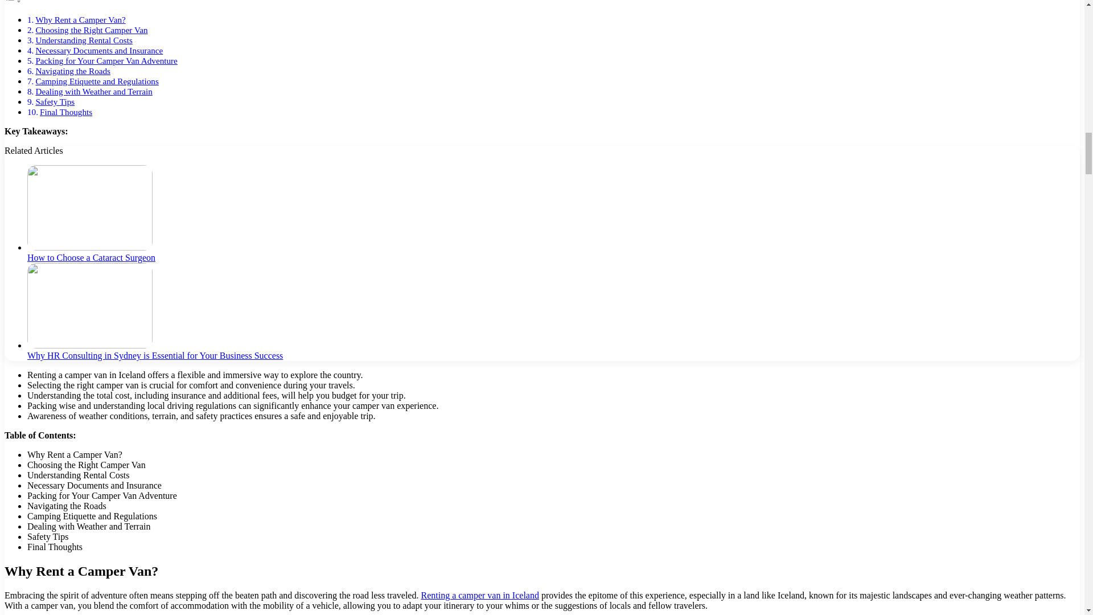  What do you see at coordinates (72, 71) in the screenshot?
I see `Navigating the Roads` at bounding box center [72, 71].